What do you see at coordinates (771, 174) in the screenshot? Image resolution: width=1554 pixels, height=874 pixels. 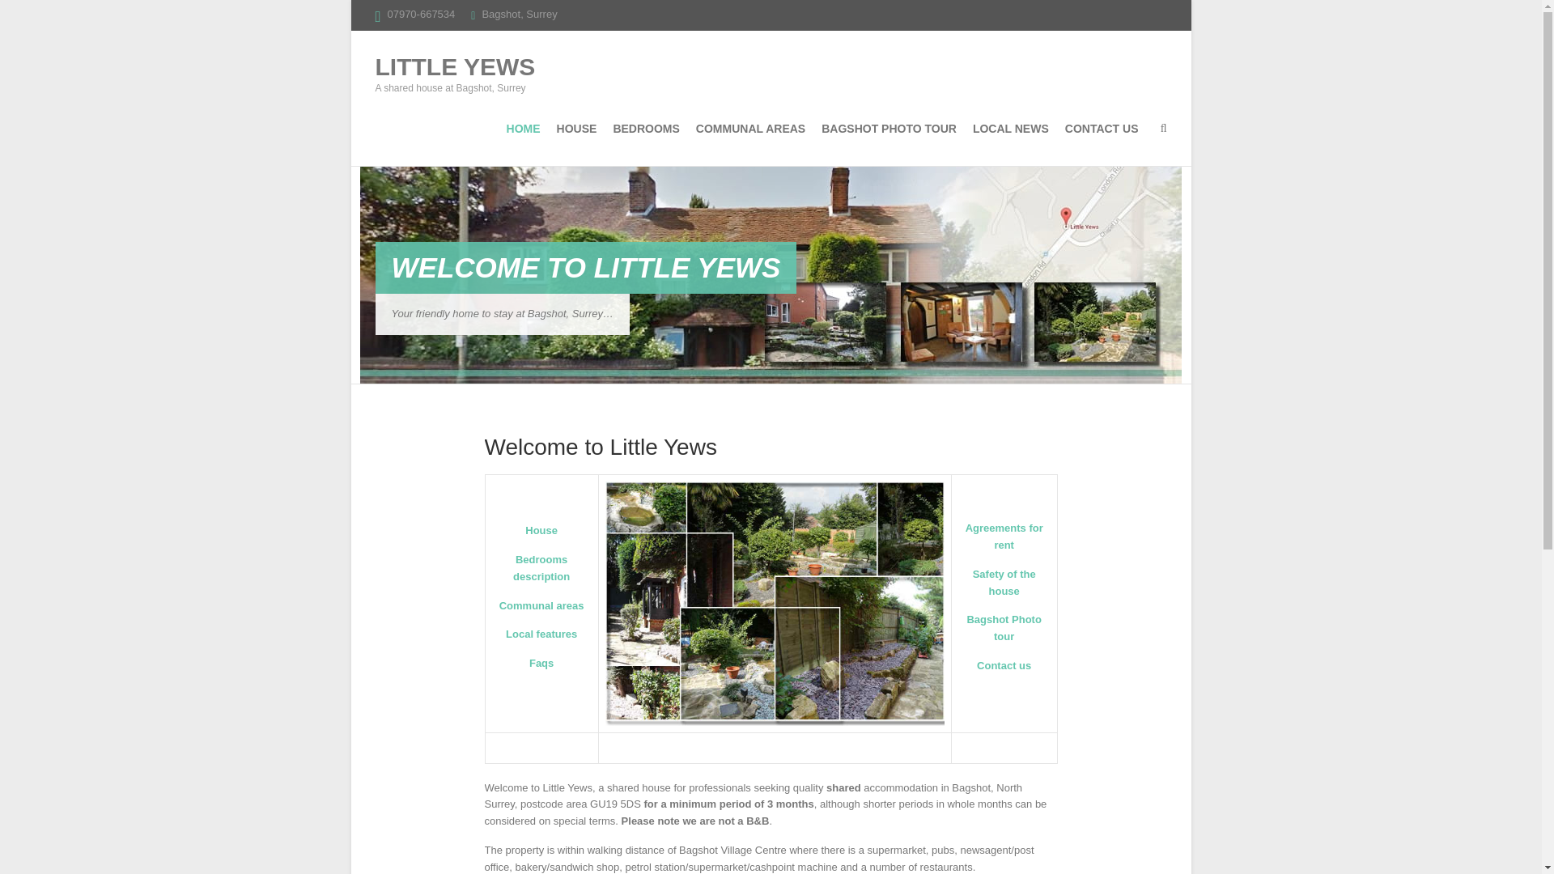 I see `Welcome to Little Yews` at bounding box center [771, 174].